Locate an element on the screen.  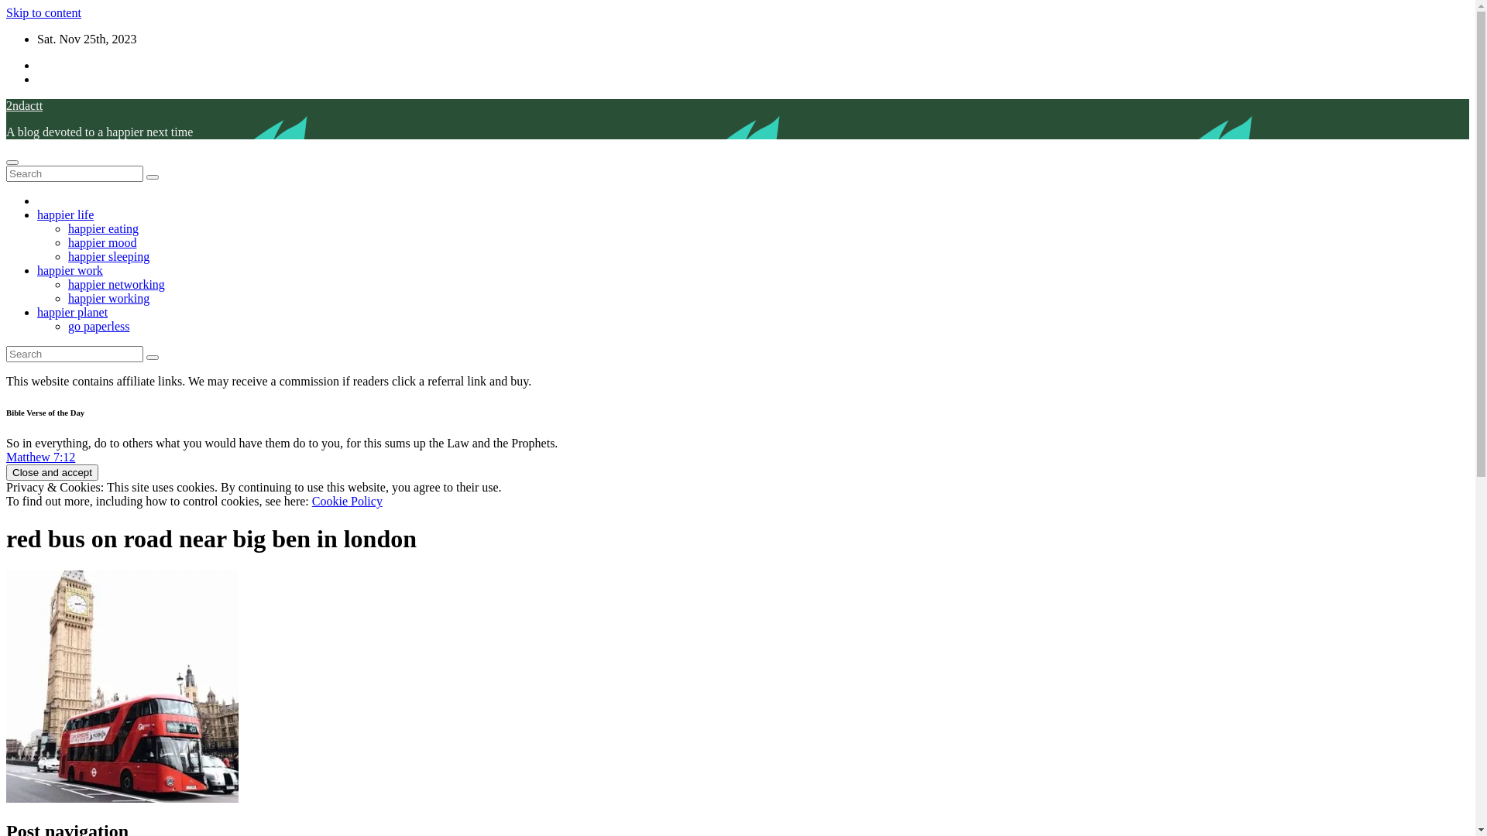
happier sleeping is located at coordinates (108, 257).